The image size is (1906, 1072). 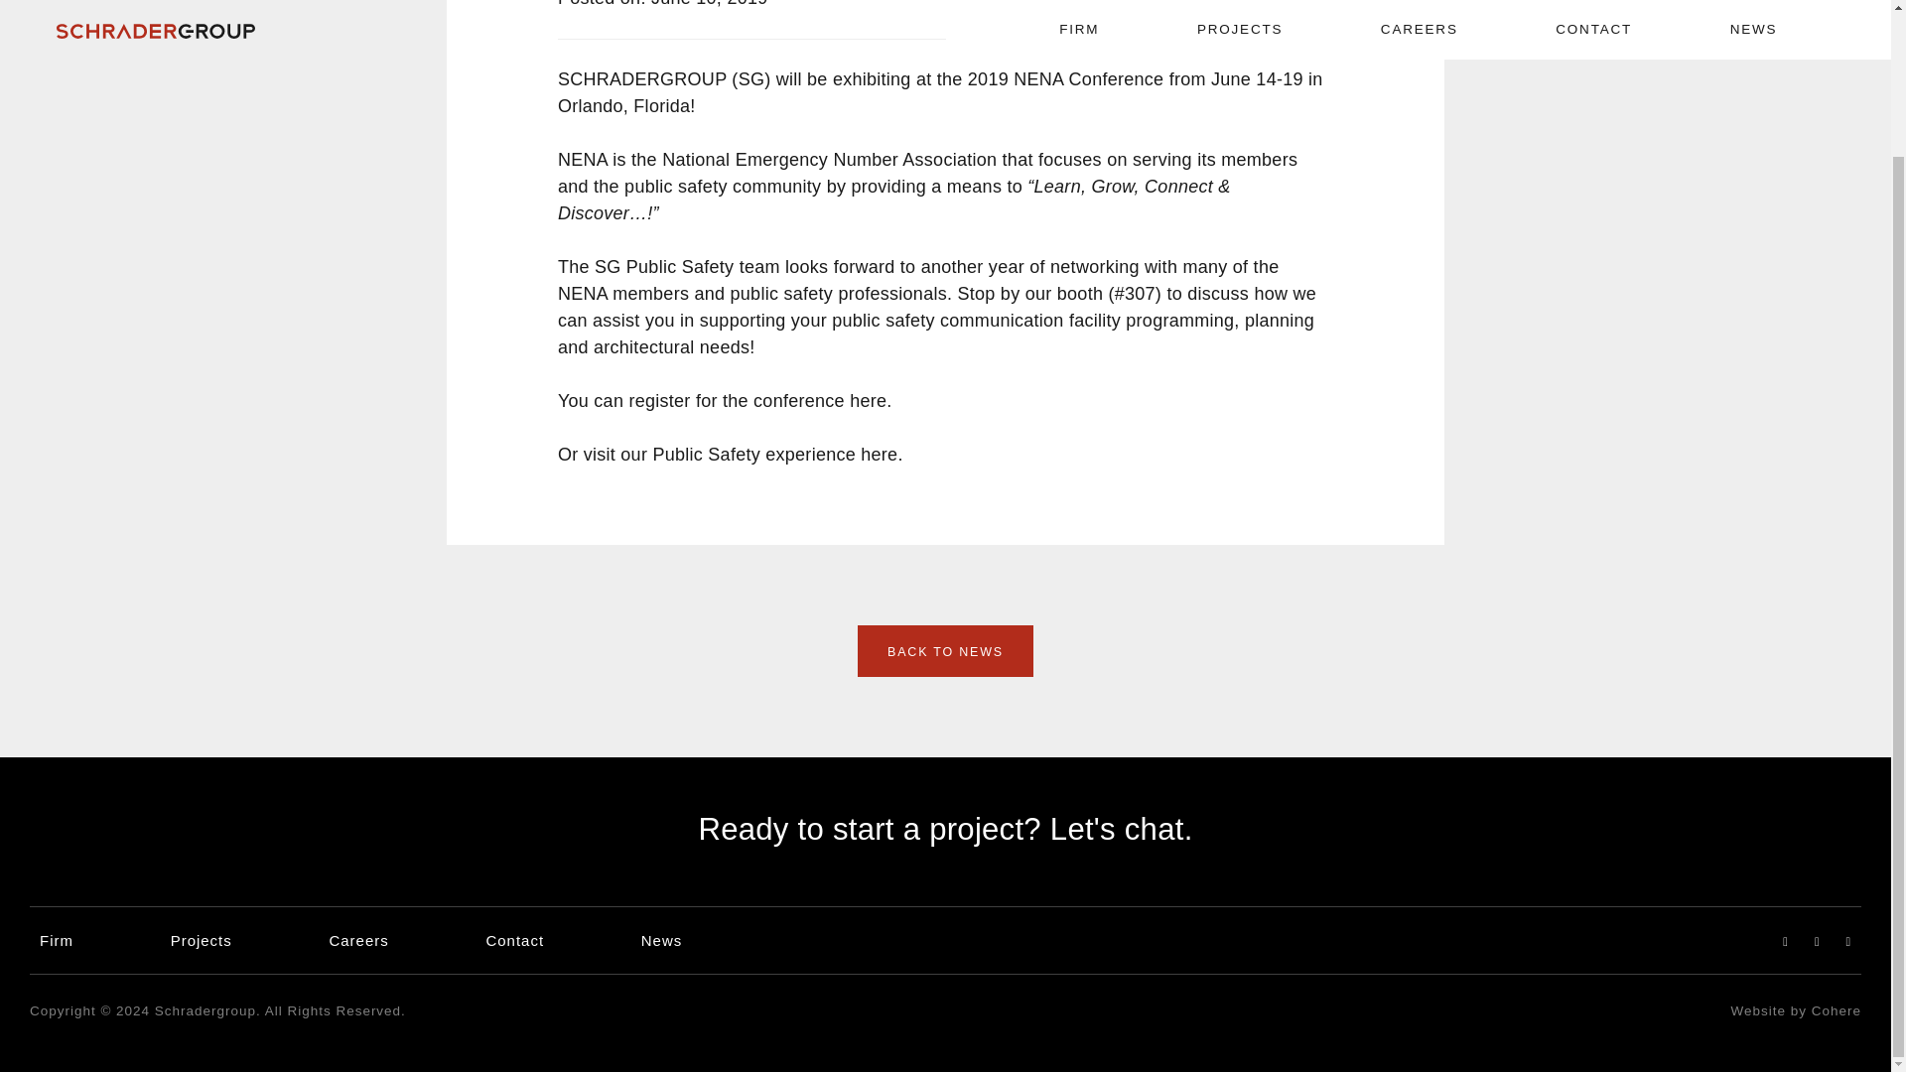 I want to click on Let's chat, so click(x=1116, y=829).